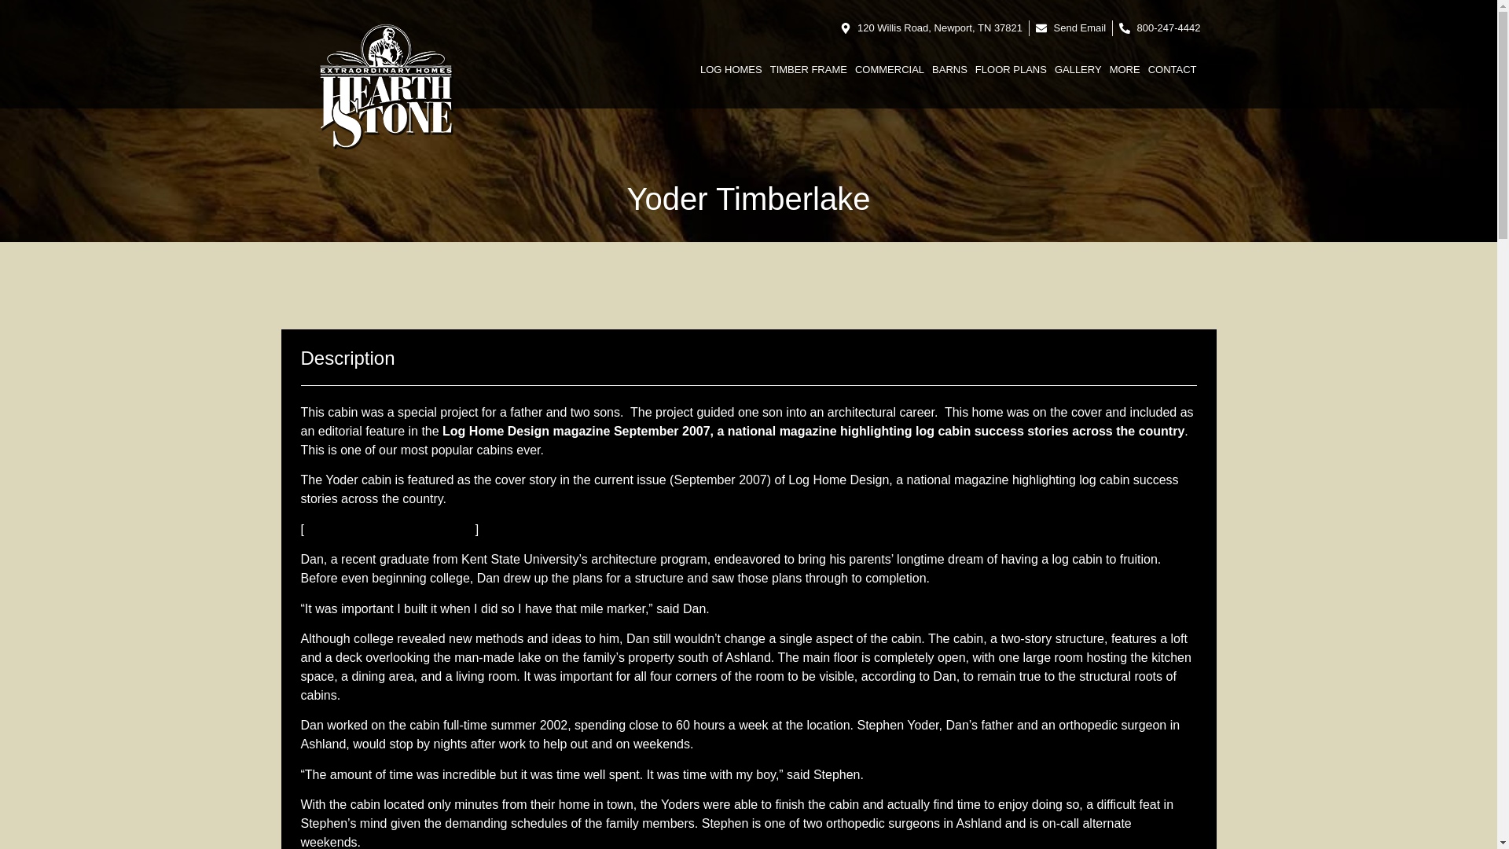 The width and height of the screenshot is (1509, 849). What do you see at coordinates (1011, 69) in the screenshot?
I see `FLOOR PLANS` at bounding box center [1011, 69].